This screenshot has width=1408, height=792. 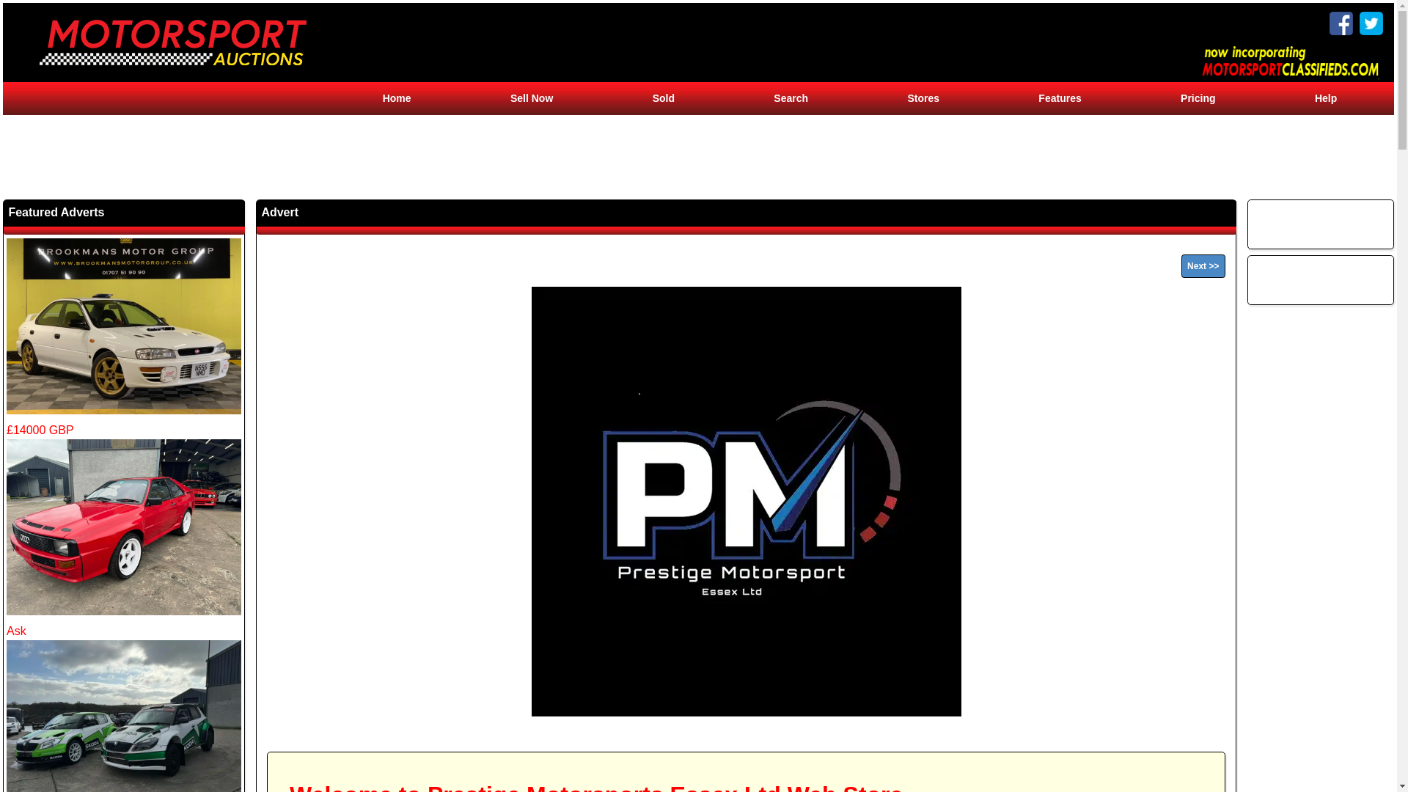 I want to click on Ask, so click(x=123, y=538).